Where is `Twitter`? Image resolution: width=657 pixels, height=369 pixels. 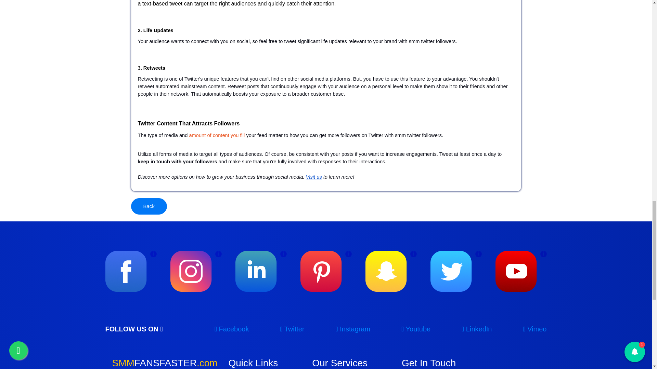
Twitter is located at coordinates (292, 329).